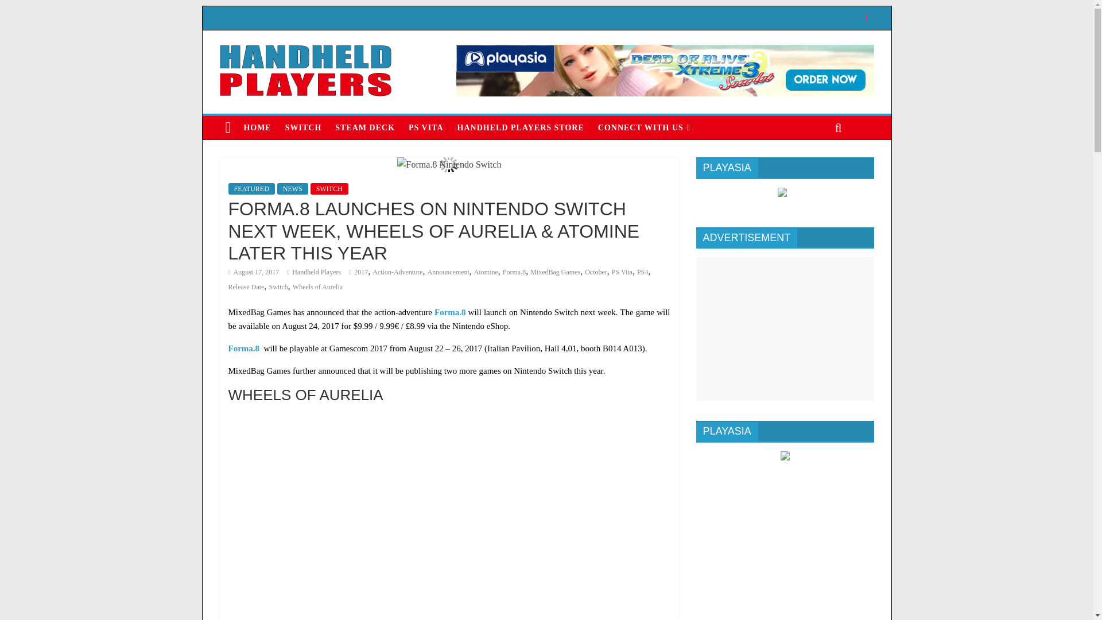 The height and width of the screenshot is (620, 1102). What do you see at coordinates (784, 328) in the screenshot?
I see `Advertisement` at bounding box center [784, 328].